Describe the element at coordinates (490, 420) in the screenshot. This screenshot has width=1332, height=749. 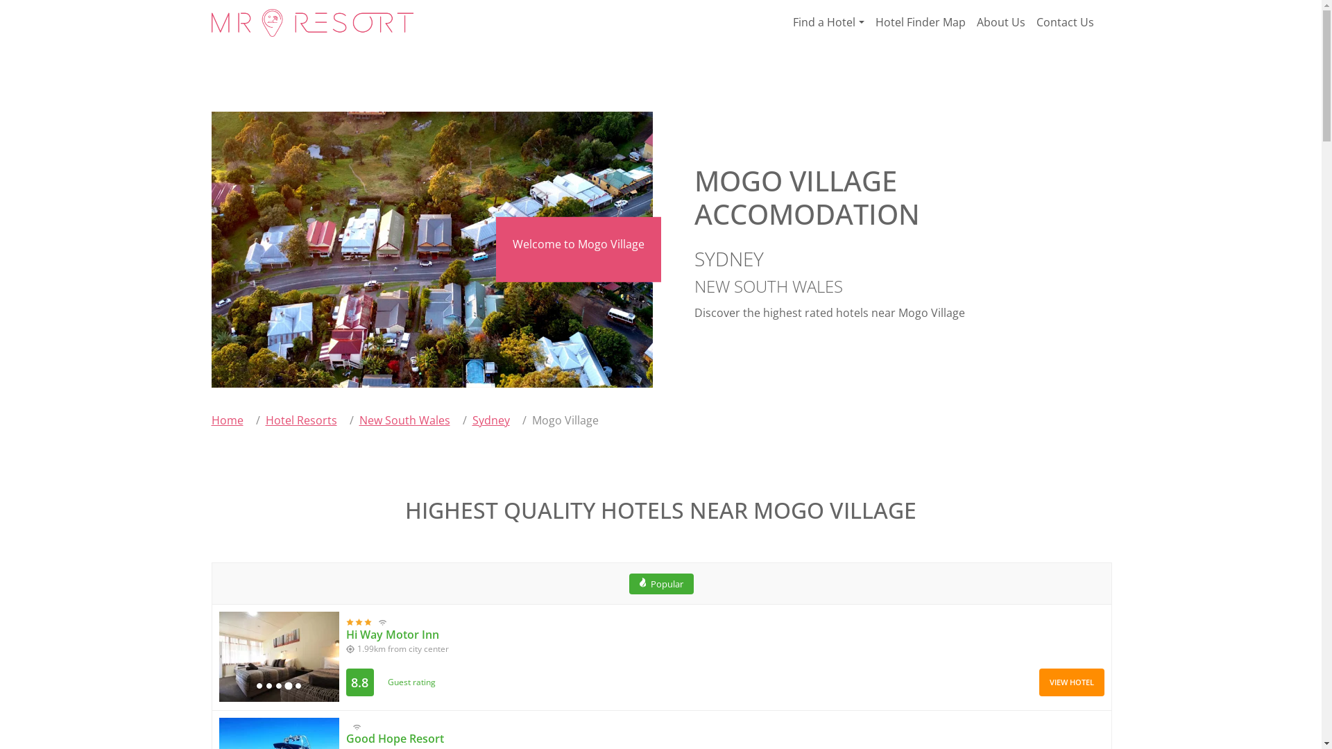
I see `Sydney` at that location.